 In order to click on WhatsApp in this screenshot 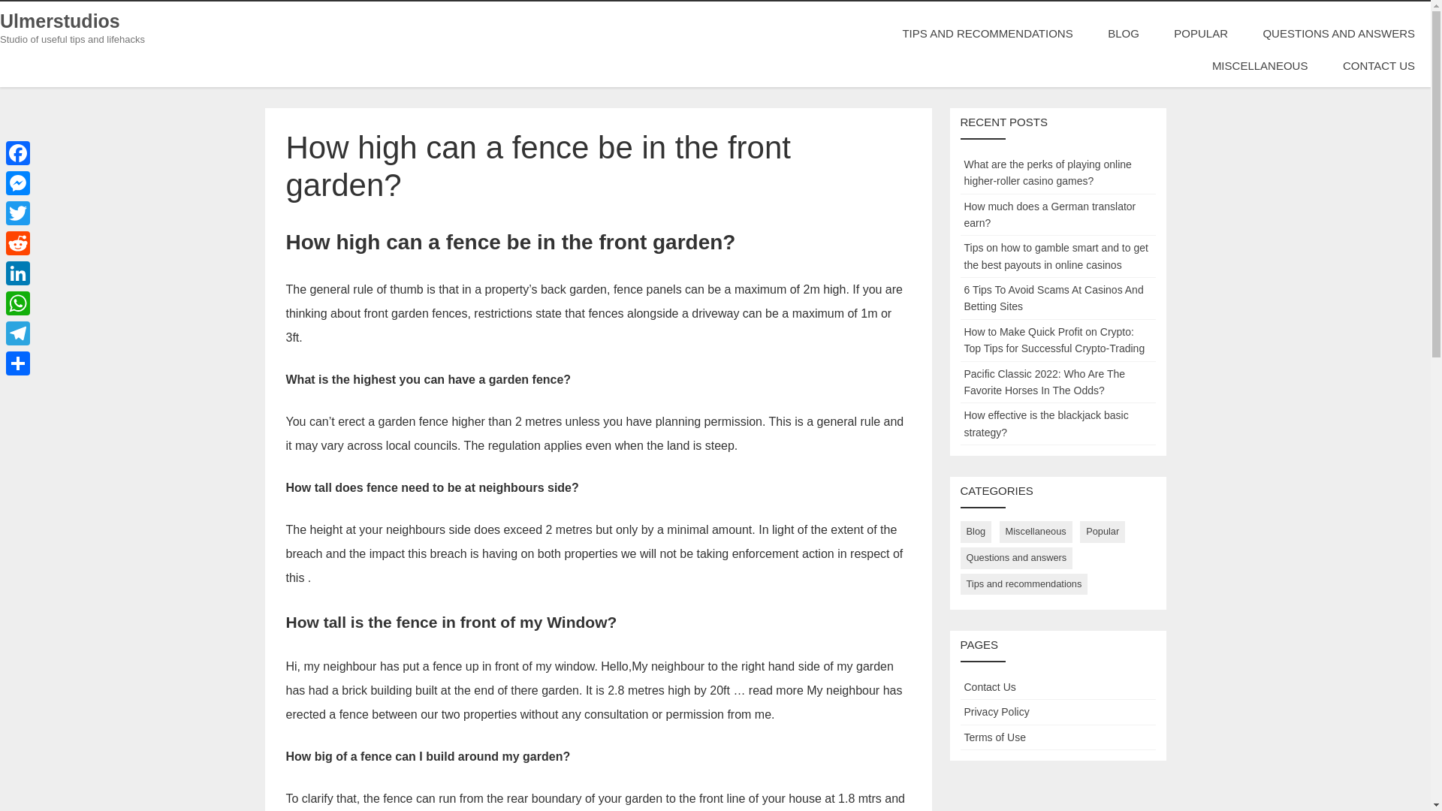, I will do `click(18, 303)`.